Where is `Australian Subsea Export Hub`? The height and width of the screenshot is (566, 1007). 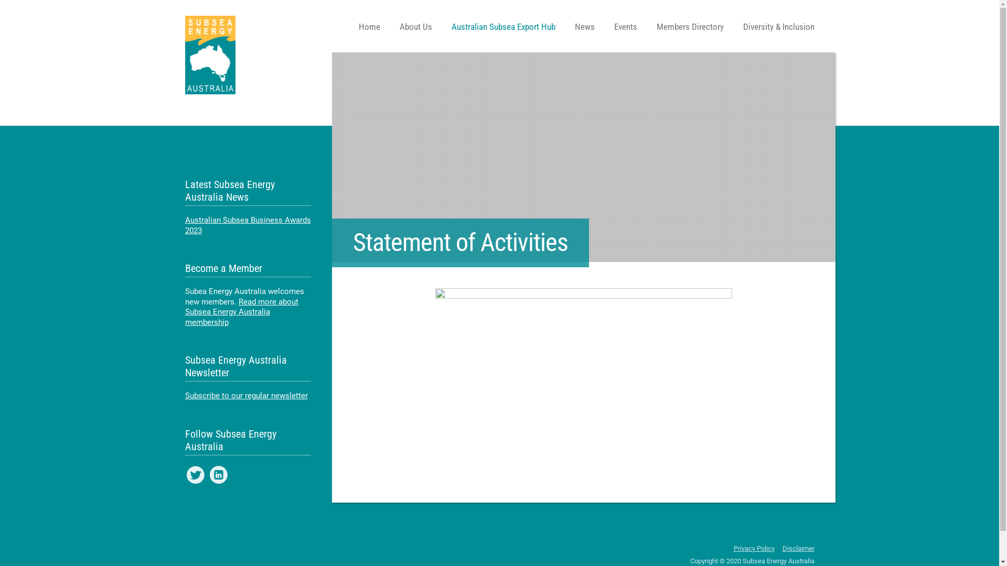
Australian Subsea Export Hub is located at coordinates (503, 26).